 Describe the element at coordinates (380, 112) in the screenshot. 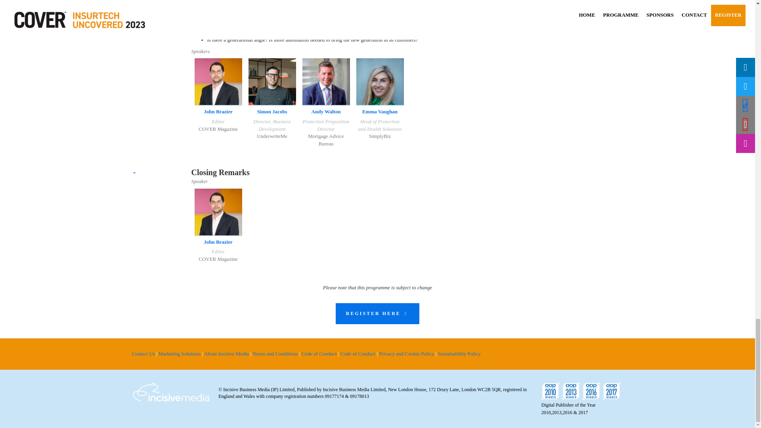

I see `Emma Vaughan` at that location.